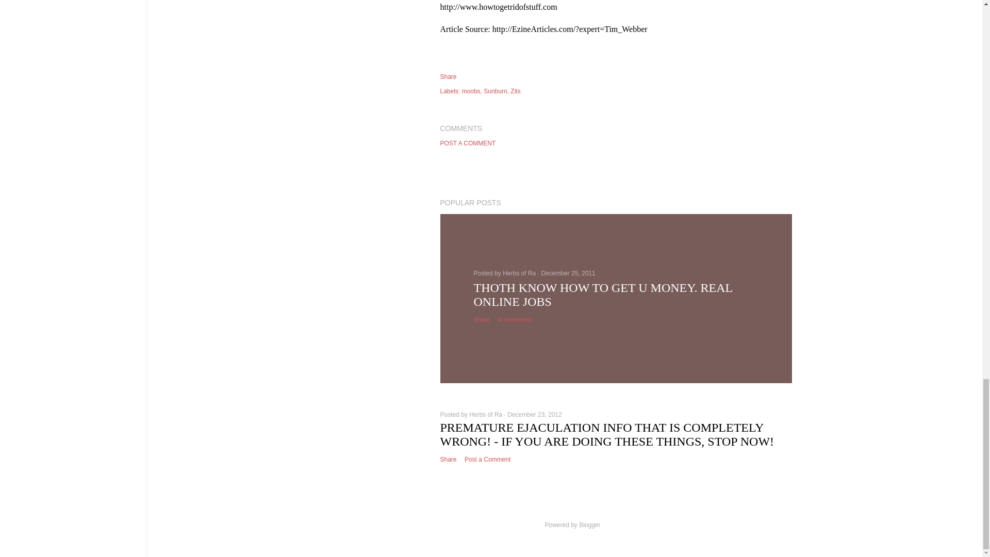 The width and height of the screenshot is (990, 557). What do you see at coordinates (449, 459) in the screenshot?
I see `Share` at bounding box center [449, 459].